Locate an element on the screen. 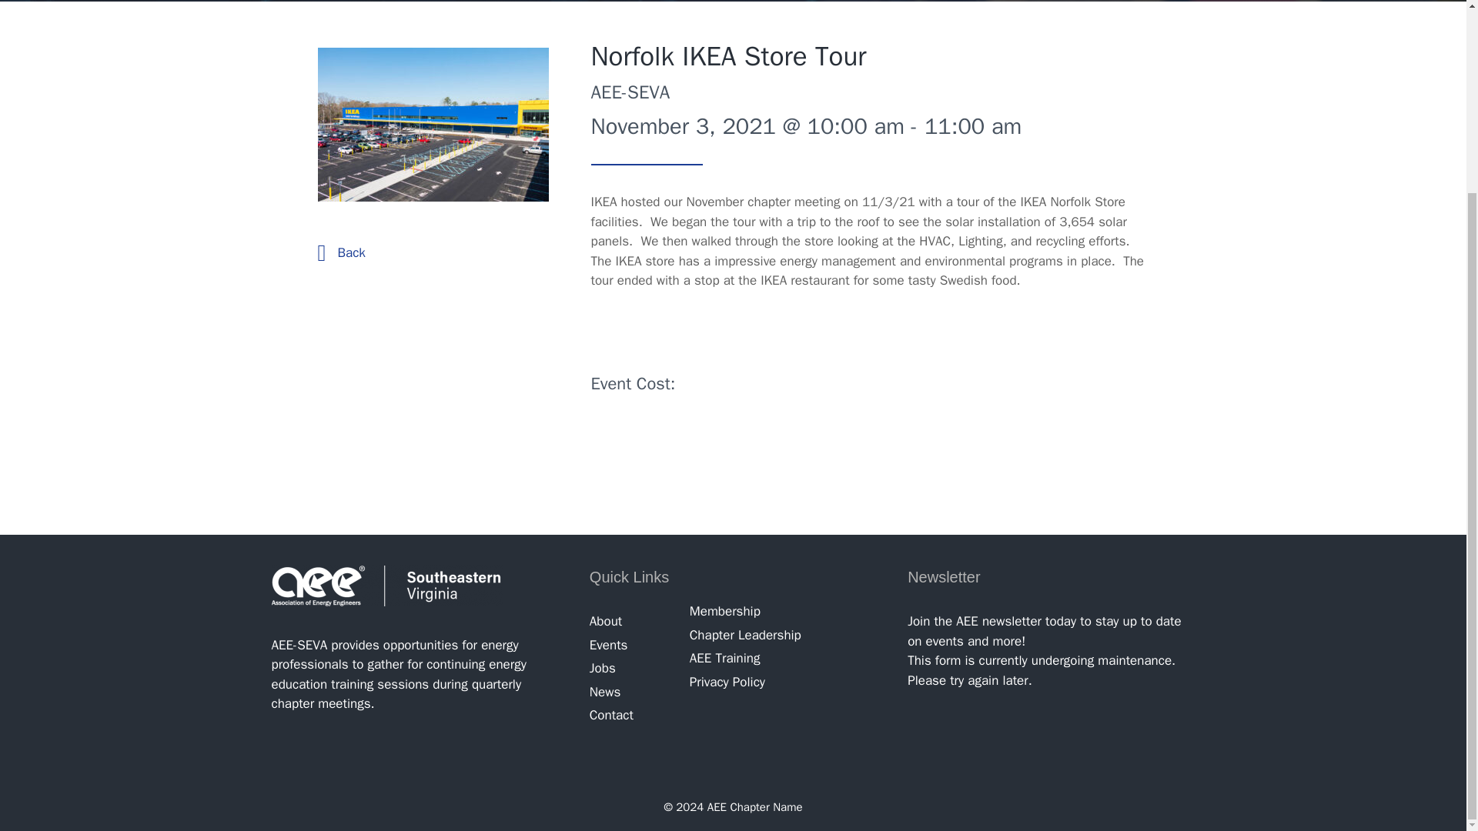 This screenshot has height=831, width=1478. Contact is located at coordinates (611, 715).